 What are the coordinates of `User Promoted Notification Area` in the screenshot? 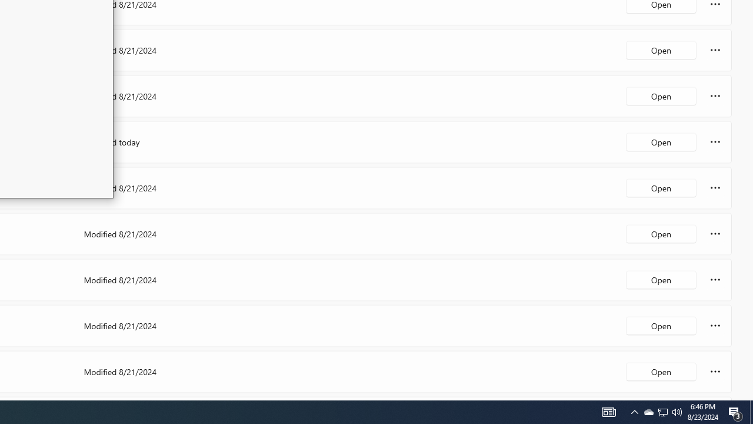 It's located at (662, 412).